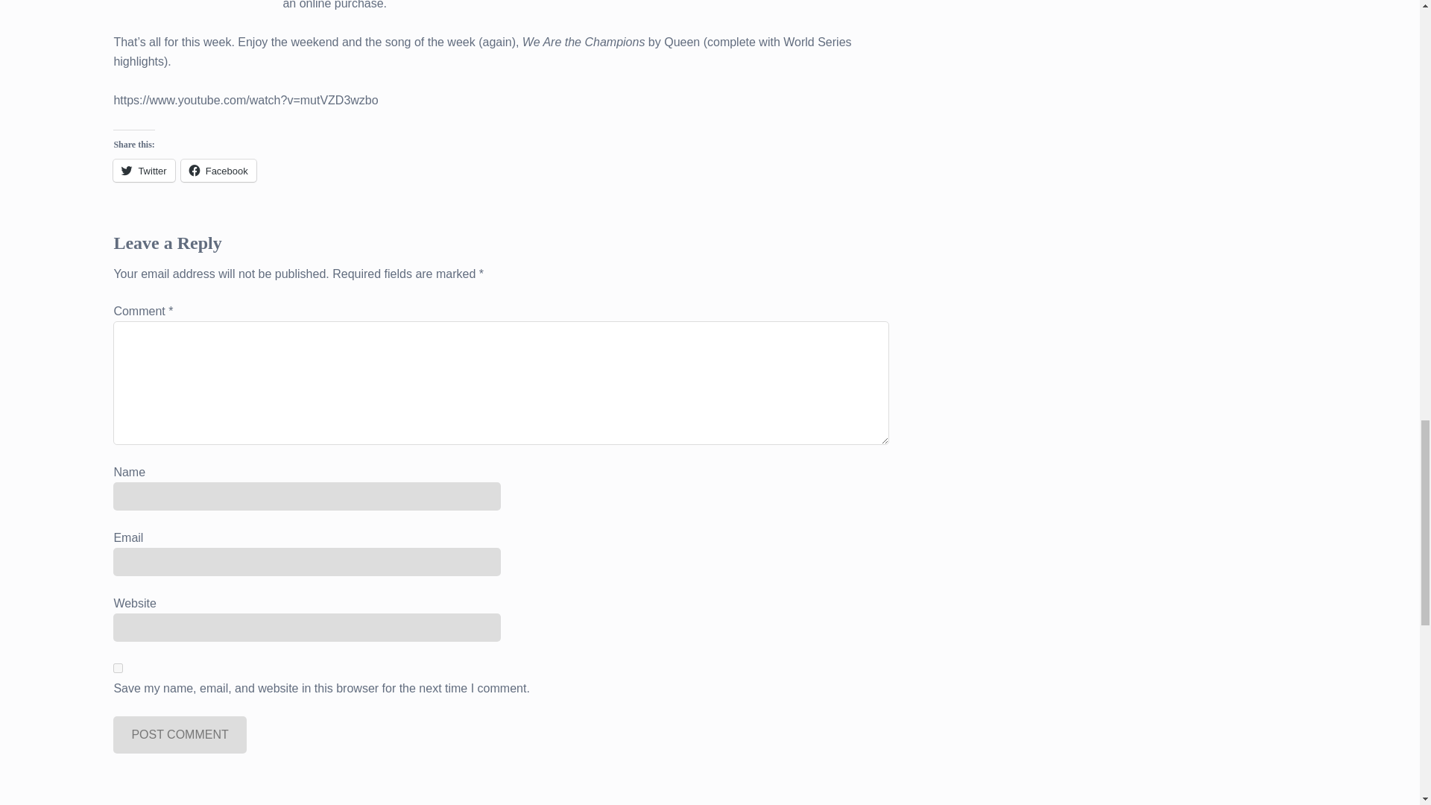 This screenshot has width=1431, height=805. What do you see at coordinates (143, 170) in the screenshot?
I see `Click to share on Twitter` at bounding box center [143, 170].